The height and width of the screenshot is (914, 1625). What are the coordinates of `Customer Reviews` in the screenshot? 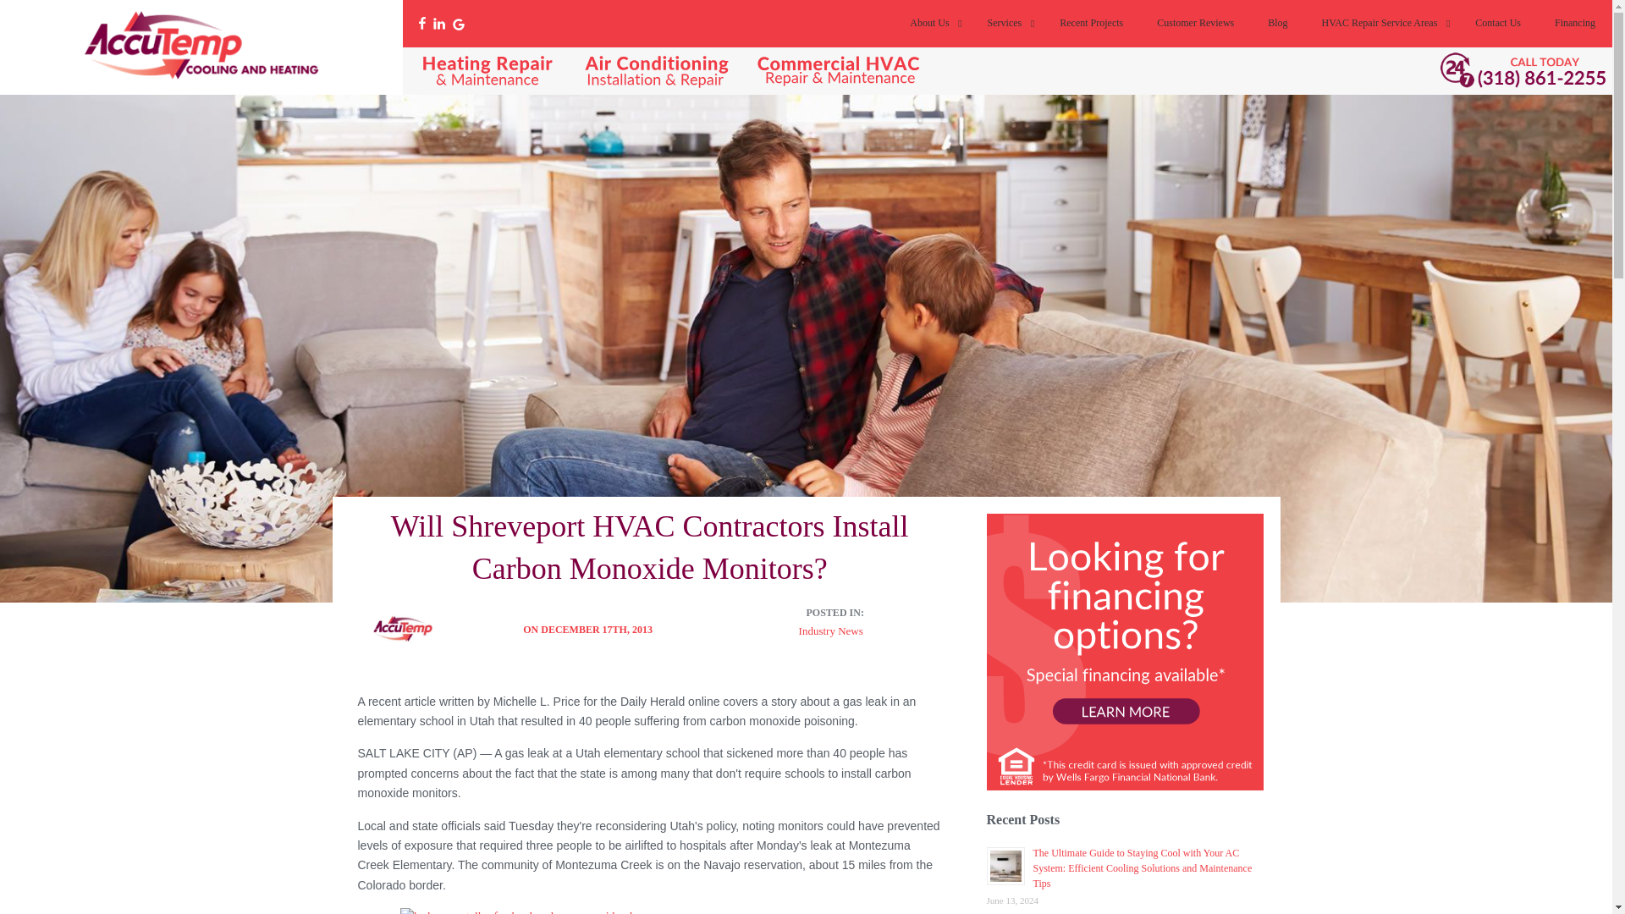 It's located at (1195, 24).